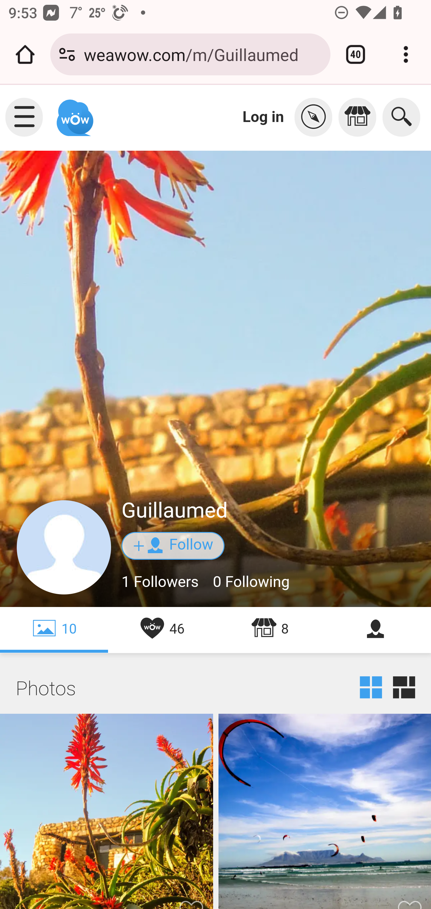 The width and height of the screenshot is (431, 909). What do you see at coordinates (356, 54) in the screenshot?
I see `Switch or close tabs` at bounding box center [356, 54].